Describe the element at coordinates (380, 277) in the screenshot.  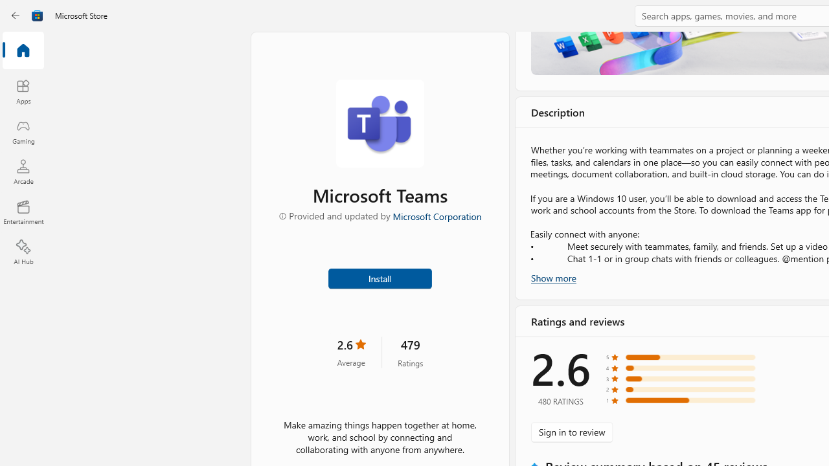
I see `Install` at that location.